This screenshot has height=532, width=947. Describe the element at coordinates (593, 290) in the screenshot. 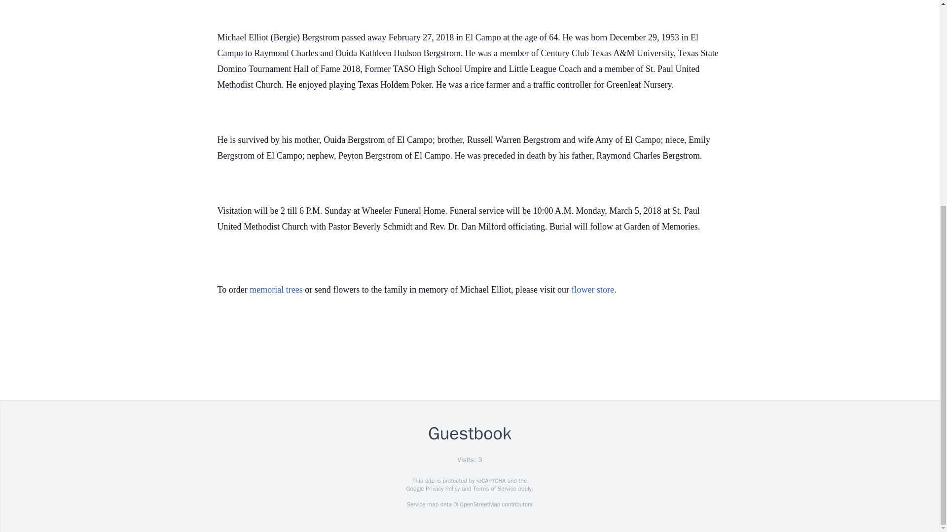

I see `flower store` at that location.